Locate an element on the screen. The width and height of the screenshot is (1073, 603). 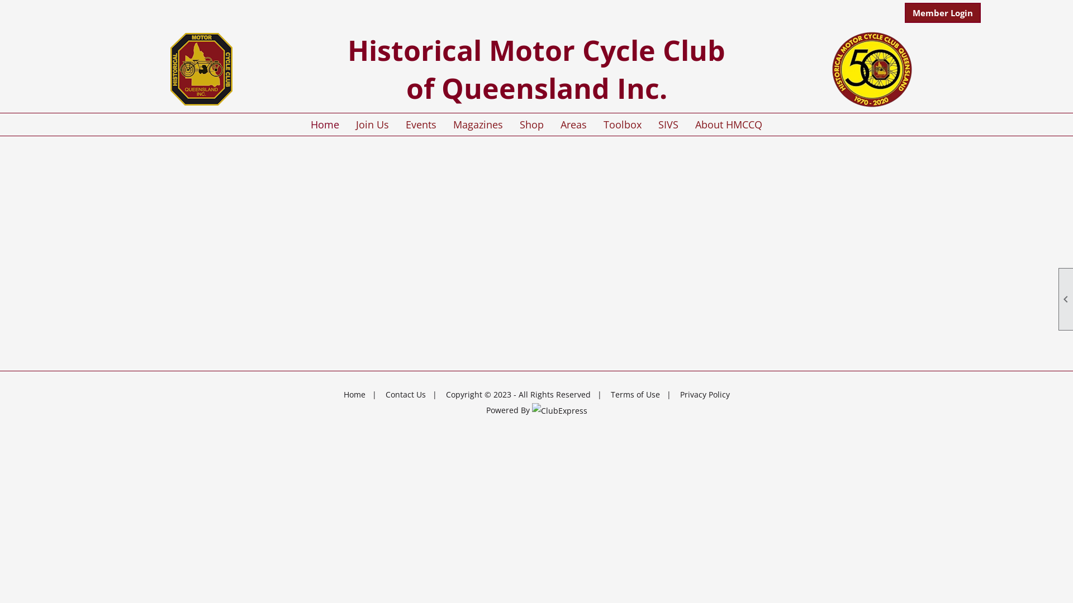
Join Us is located at coordinates (372, 125).